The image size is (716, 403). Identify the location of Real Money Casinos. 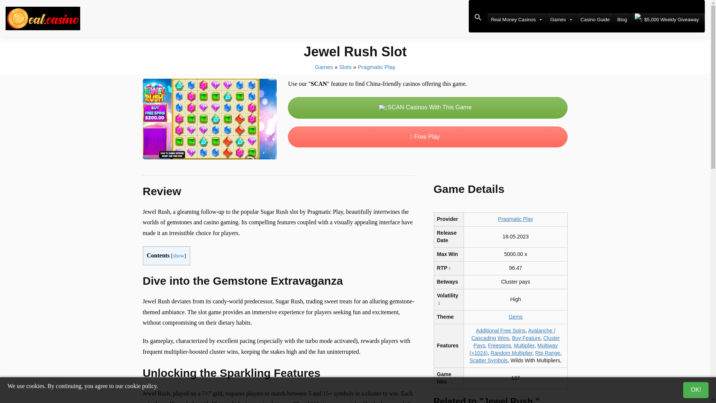
(517, 19).